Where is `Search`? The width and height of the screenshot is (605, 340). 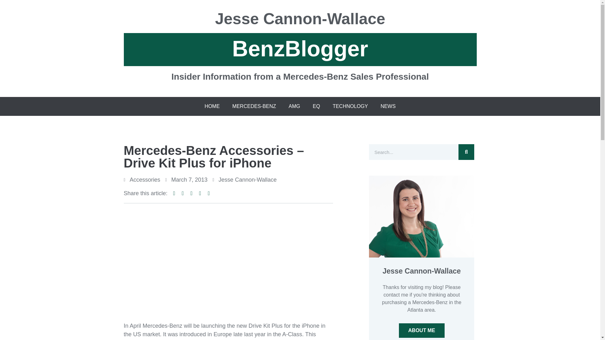 Search is located at coordinates (413, 152).